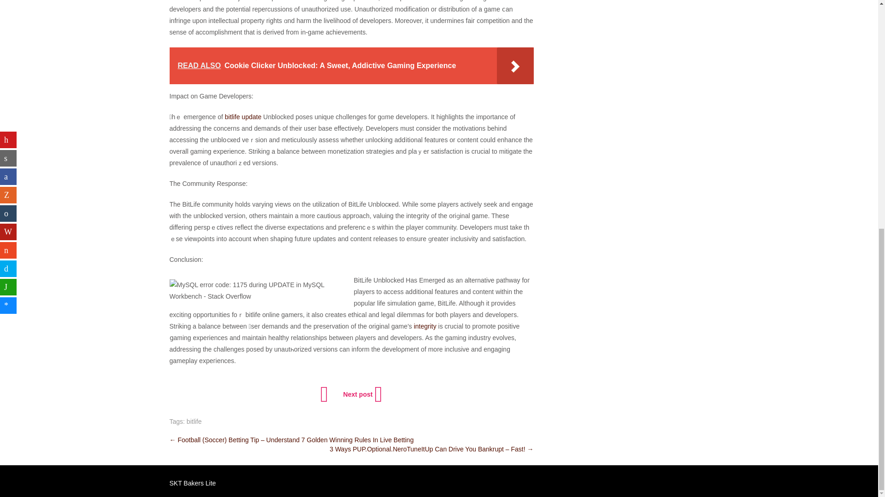 This screenshot has height=497, width=885. Describe the element at coordinates (425, 326) in the screenshot. I see `integrity` at that location.